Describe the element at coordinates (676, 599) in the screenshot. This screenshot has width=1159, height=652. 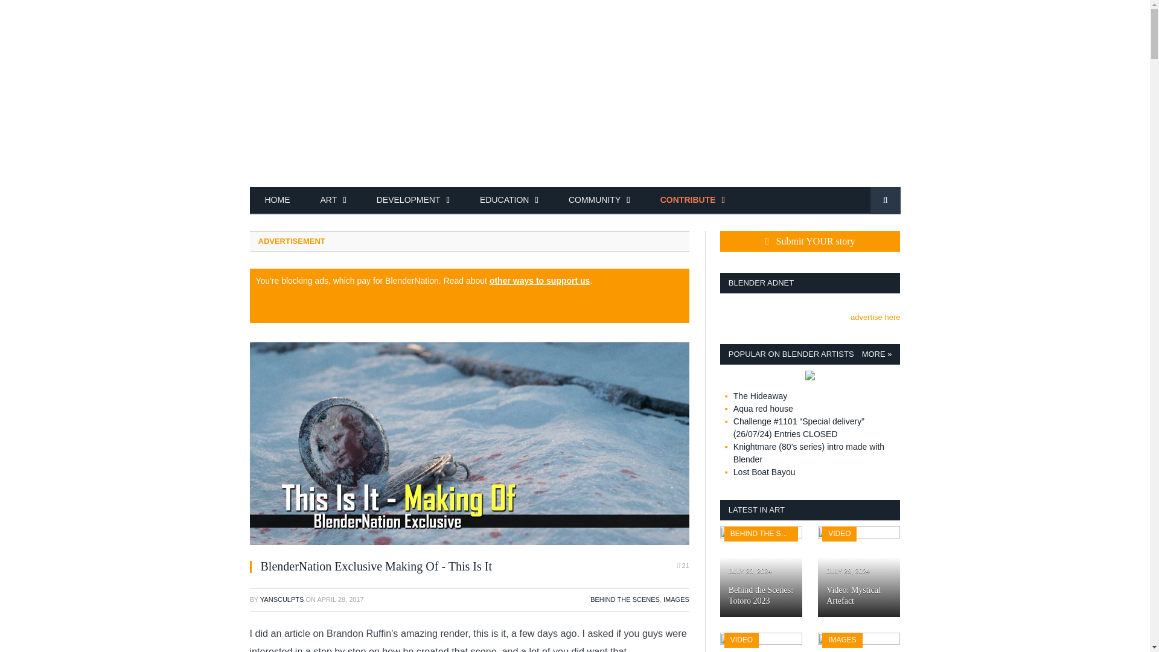
I see `IMAGES` at that location.